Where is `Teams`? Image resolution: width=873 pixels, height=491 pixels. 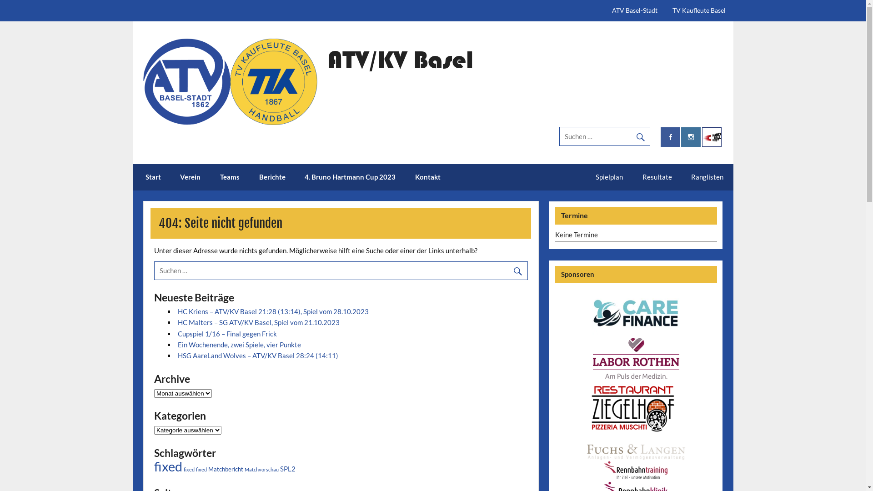
Teams is located at coordinates (230, 177).